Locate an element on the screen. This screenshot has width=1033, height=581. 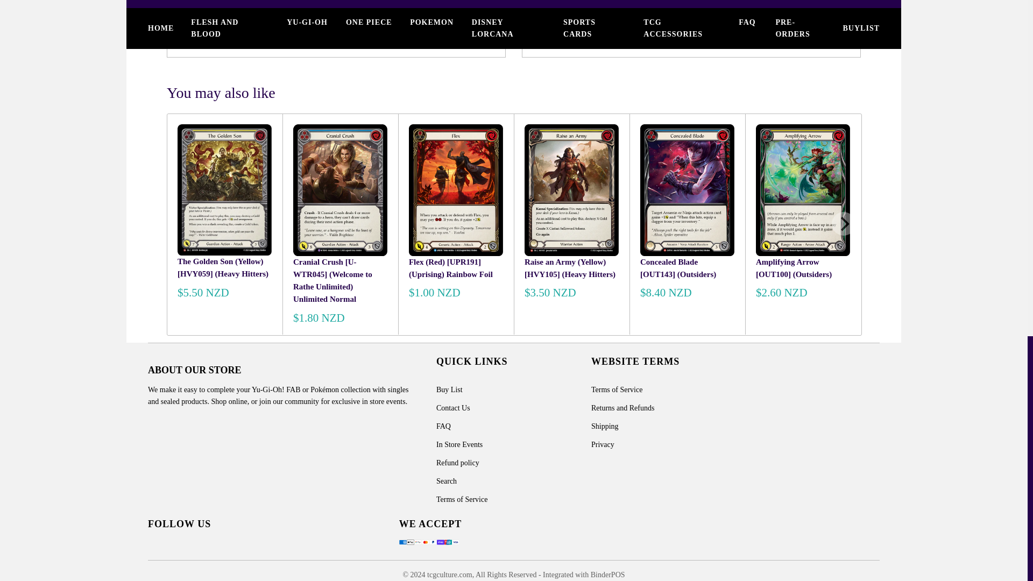
American Express is located at coordinates (402, 542).